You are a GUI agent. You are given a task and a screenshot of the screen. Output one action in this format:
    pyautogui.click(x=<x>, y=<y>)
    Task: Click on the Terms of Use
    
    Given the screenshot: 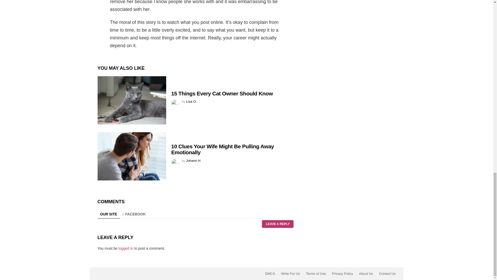 What is the action you would take?
    pyautogui.click(x=316, y=274)
    